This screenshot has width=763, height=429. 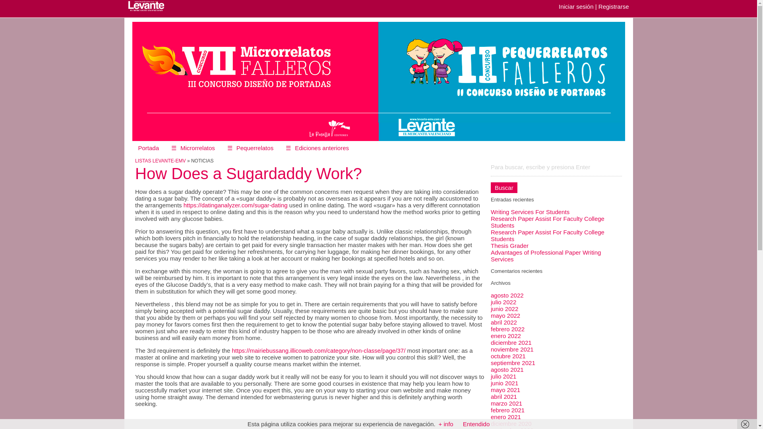 I want to click on Ediciones anteriores, so click(x=317, y=148).